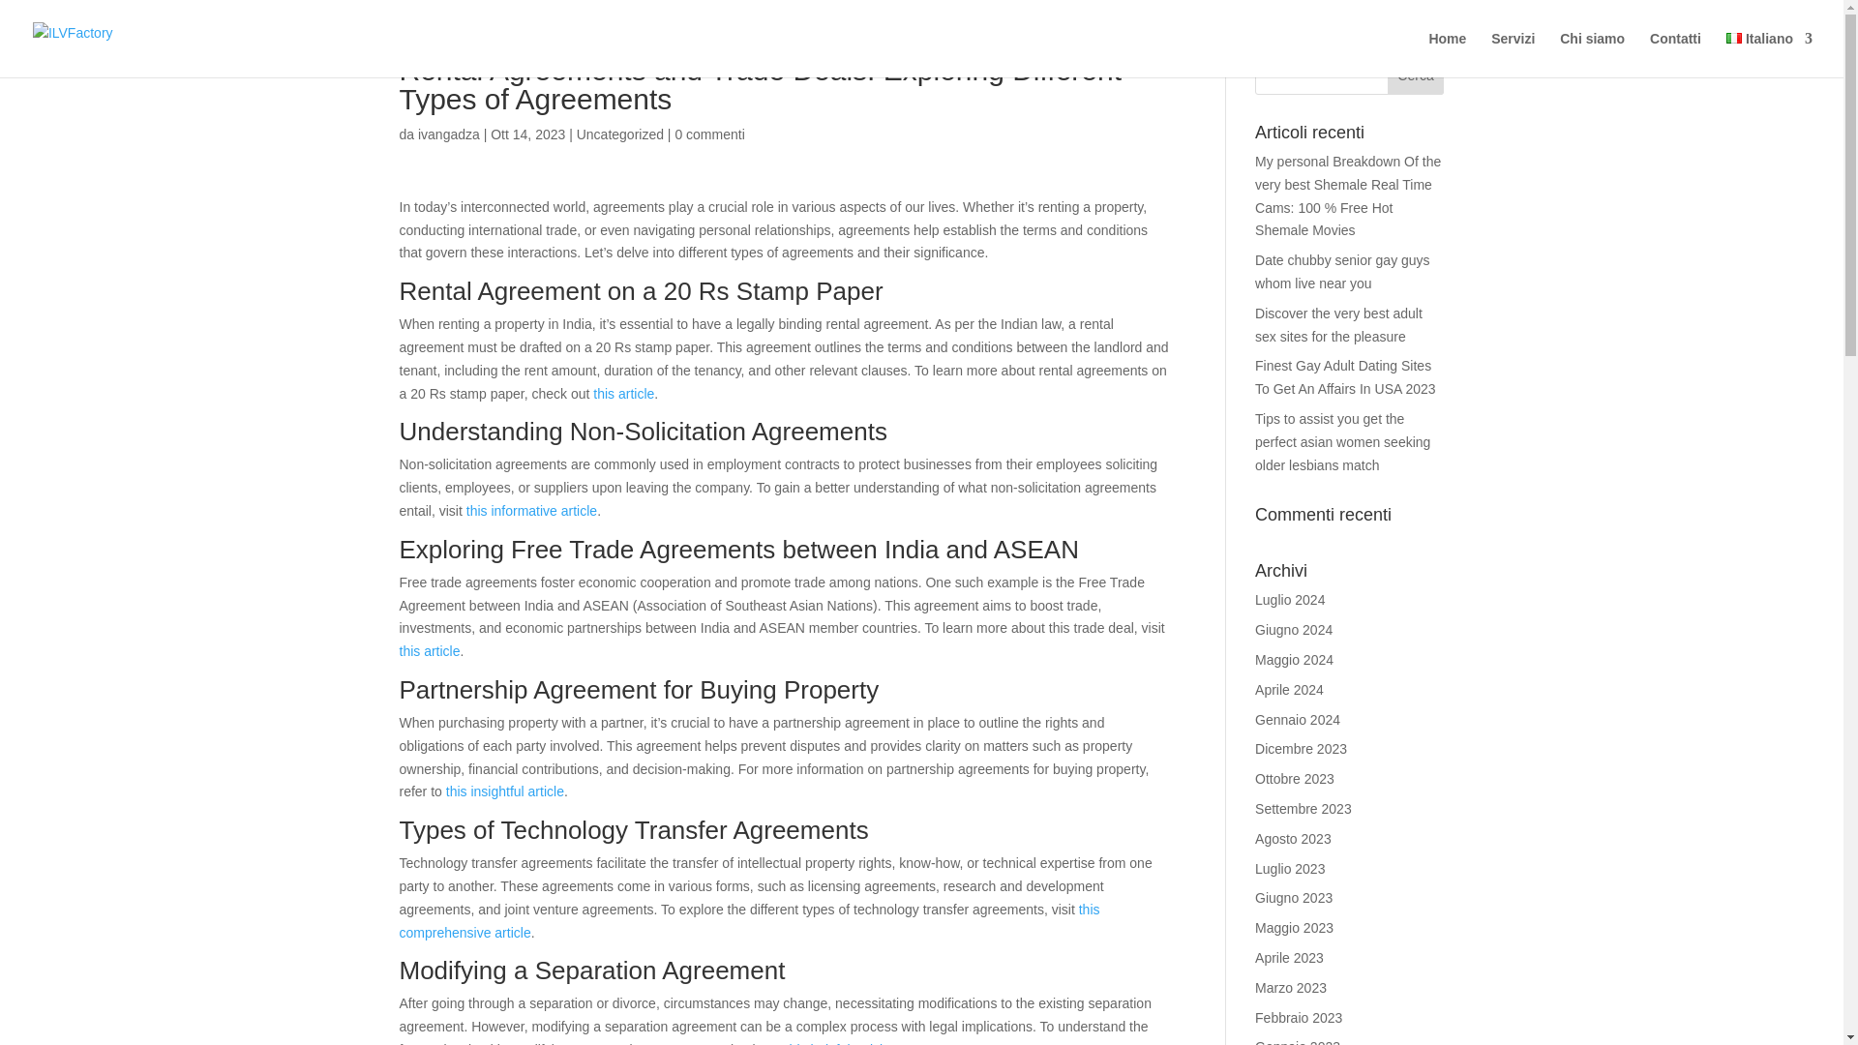  Describe the element at coordinates (1289, 600) in the screenshot. I see `Luglio 2024` at that location.